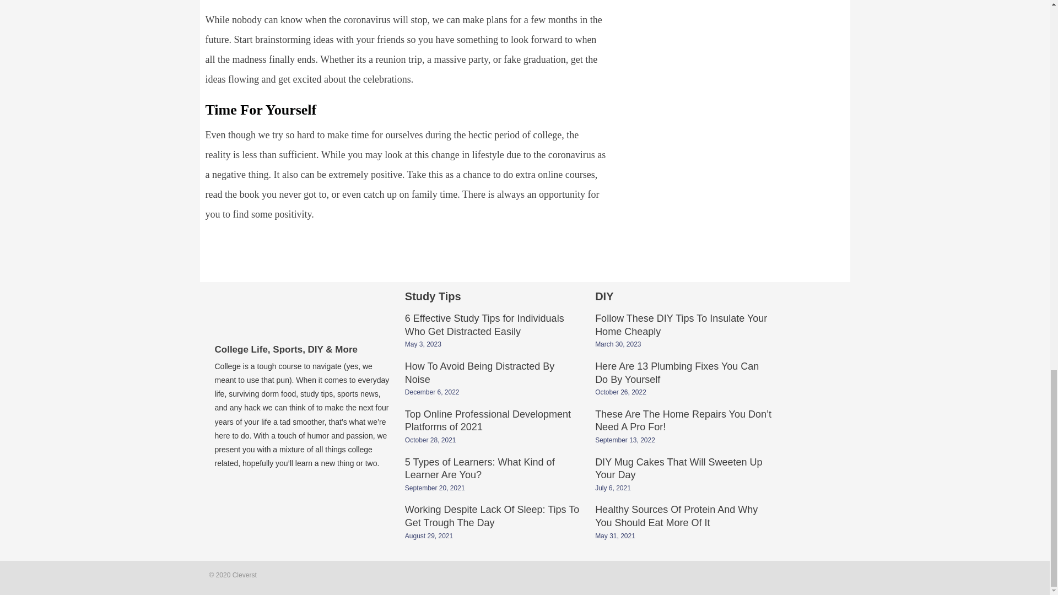 This screenshot has width=1058, height=595. I want to click on How To Avoid Being Distracted By Noise, so click(479, 374).